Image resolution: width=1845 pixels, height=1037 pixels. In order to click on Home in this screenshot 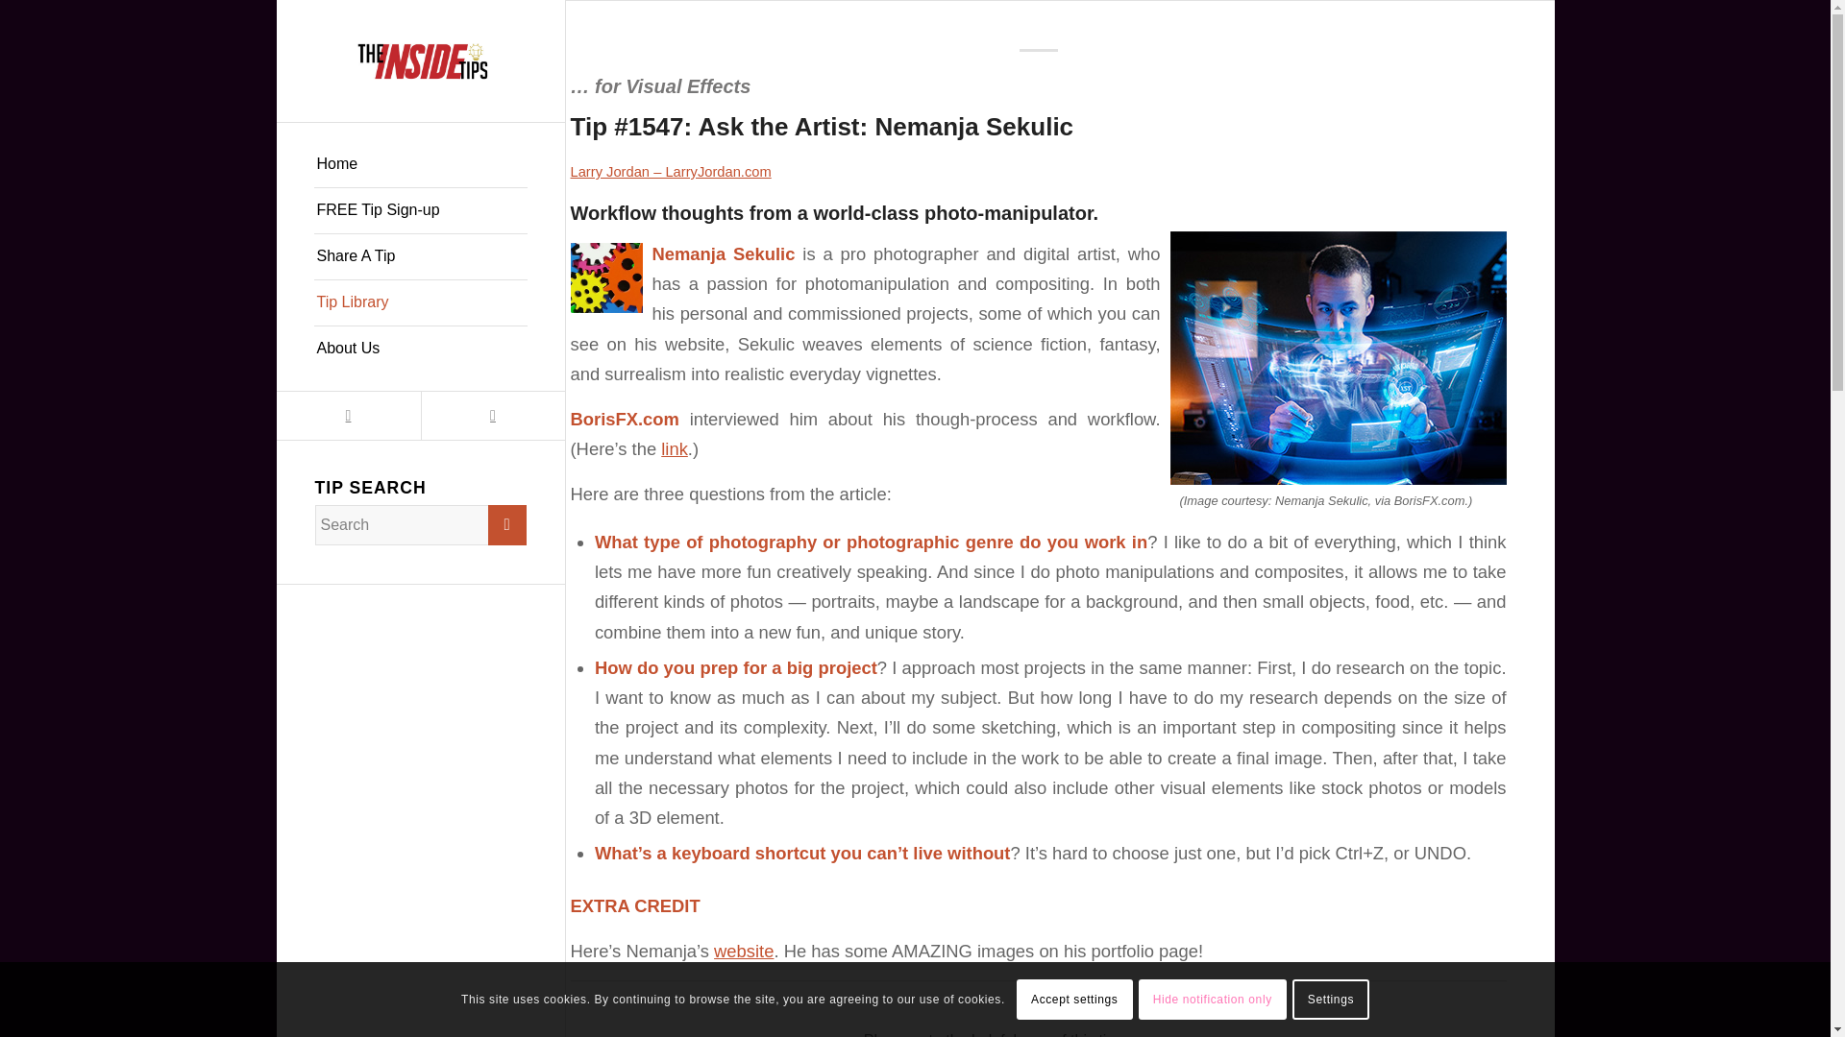, I will do `click(419, 164)`.